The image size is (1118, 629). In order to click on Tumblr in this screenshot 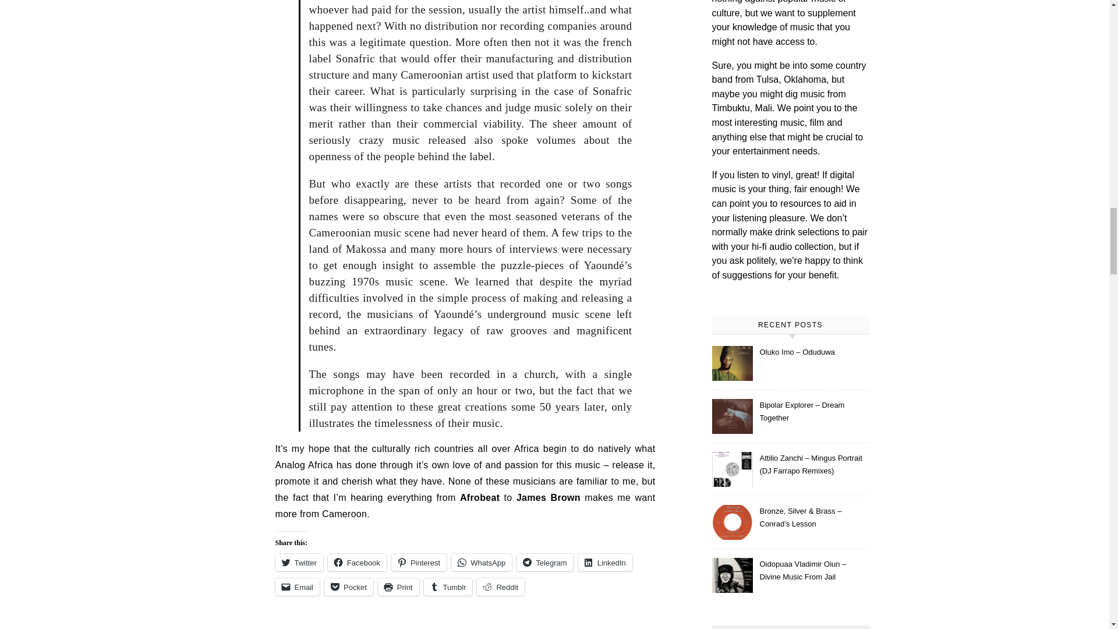, I will do `click(448, 586)`.